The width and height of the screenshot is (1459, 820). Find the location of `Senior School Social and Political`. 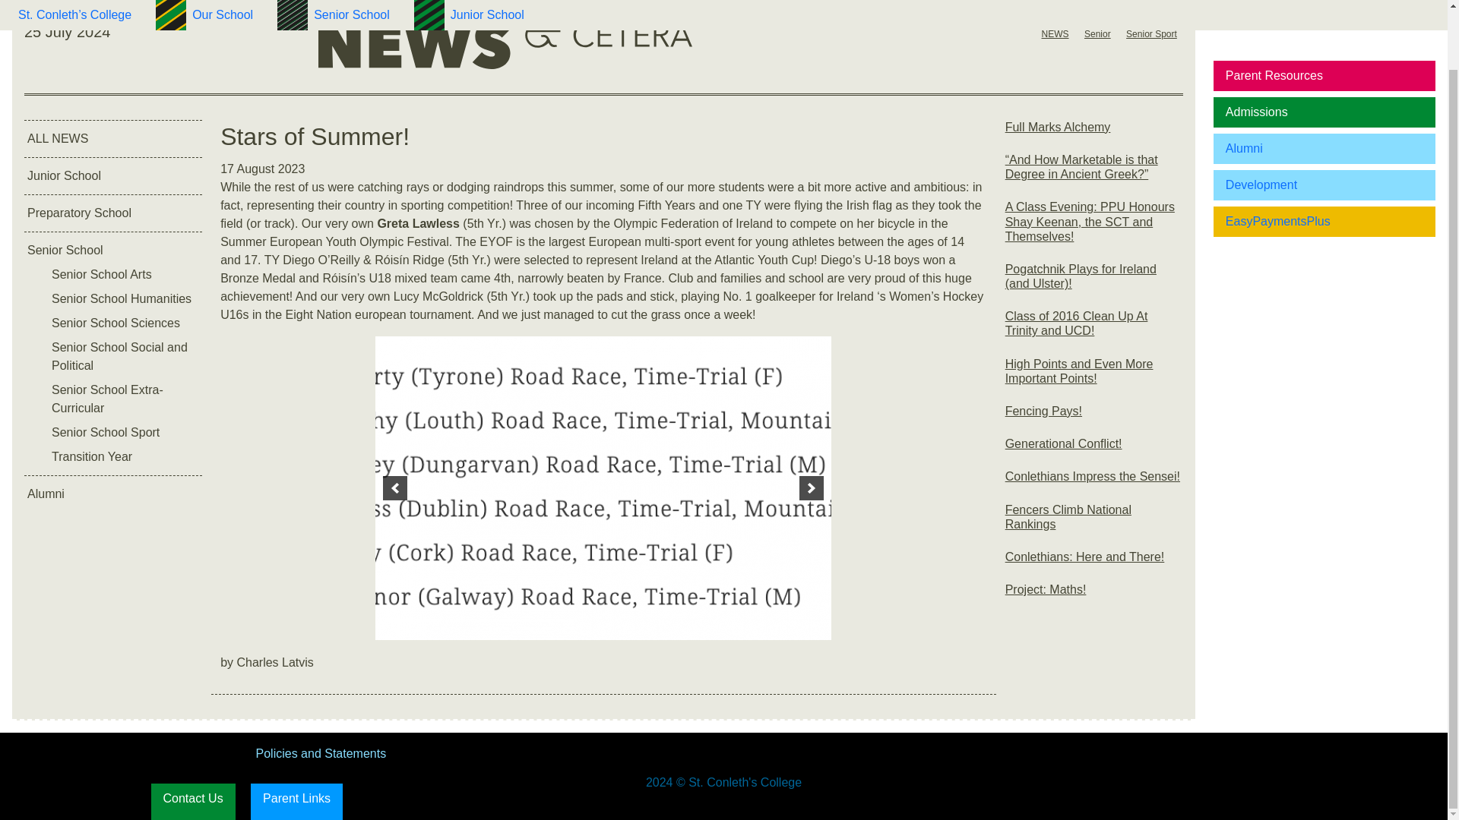

Senior School Social and Political is located at coordinates (125, 356).